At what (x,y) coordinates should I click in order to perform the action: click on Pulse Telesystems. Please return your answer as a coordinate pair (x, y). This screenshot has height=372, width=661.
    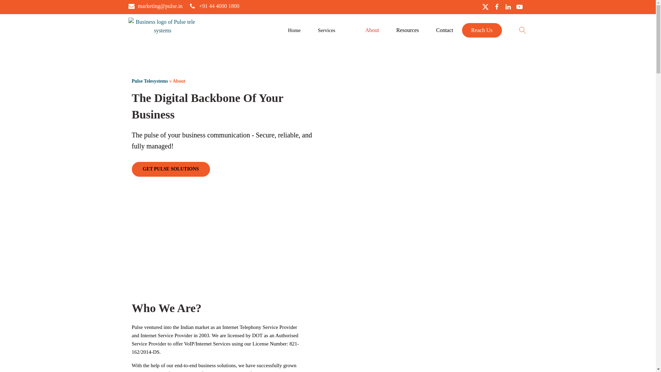
    Looking at the image, I should click on (382, 98).